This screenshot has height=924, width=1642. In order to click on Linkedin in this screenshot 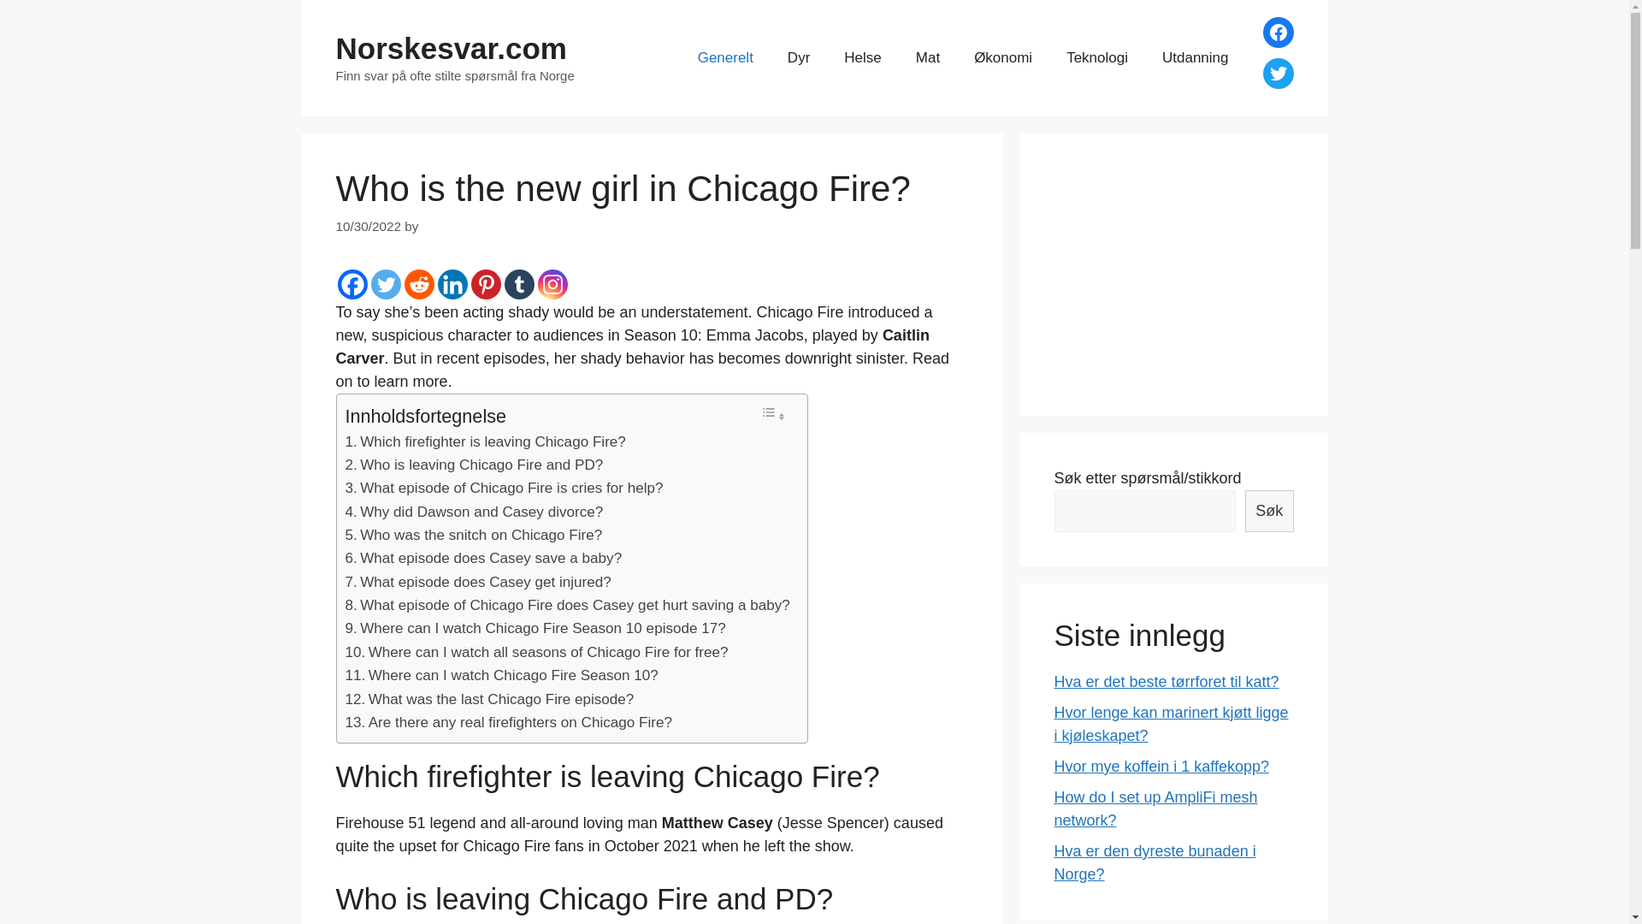, I will do `click(453, 284)`.